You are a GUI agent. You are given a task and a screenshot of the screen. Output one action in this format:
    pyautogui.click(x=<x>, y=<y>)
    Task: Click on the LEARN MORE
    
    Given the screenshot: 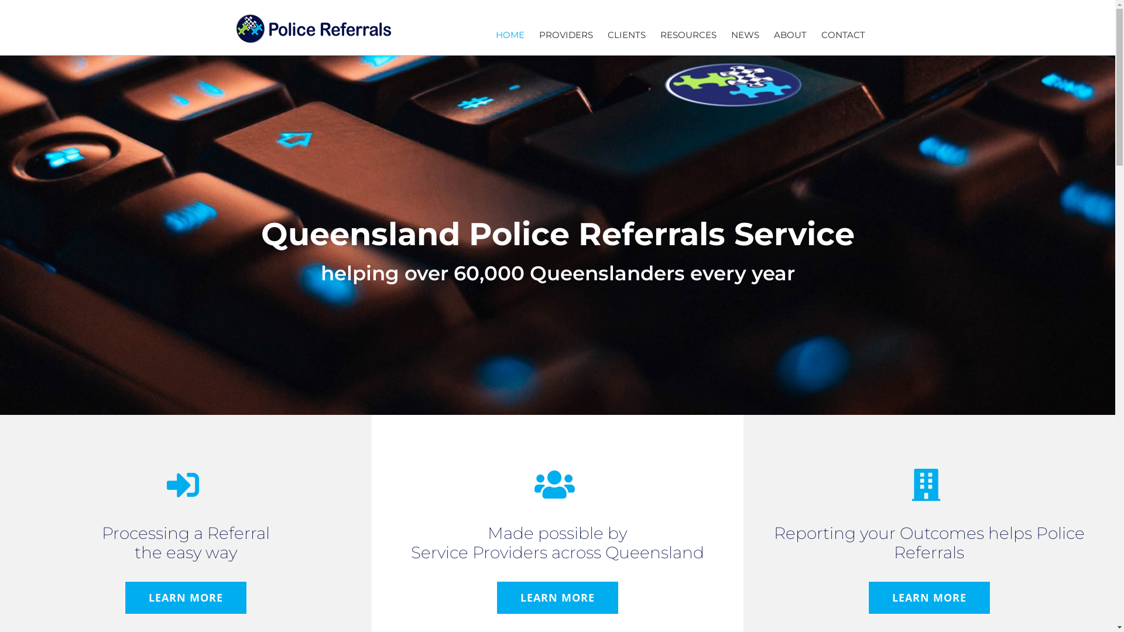 What is the action you would take?
    pyautogui.click(x=557, y=598)
    